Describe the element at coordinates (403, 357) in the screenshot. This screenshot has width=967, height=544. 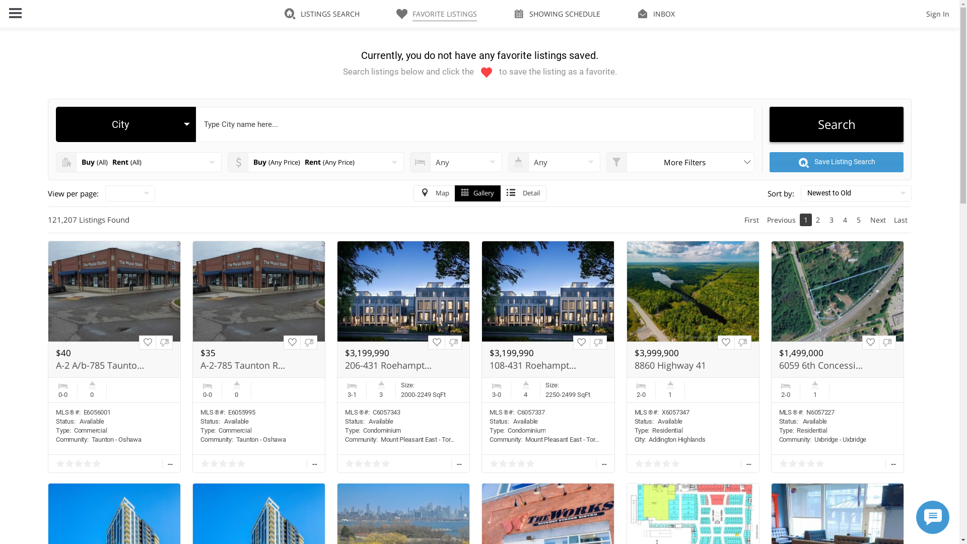
I see `Details` at that location.